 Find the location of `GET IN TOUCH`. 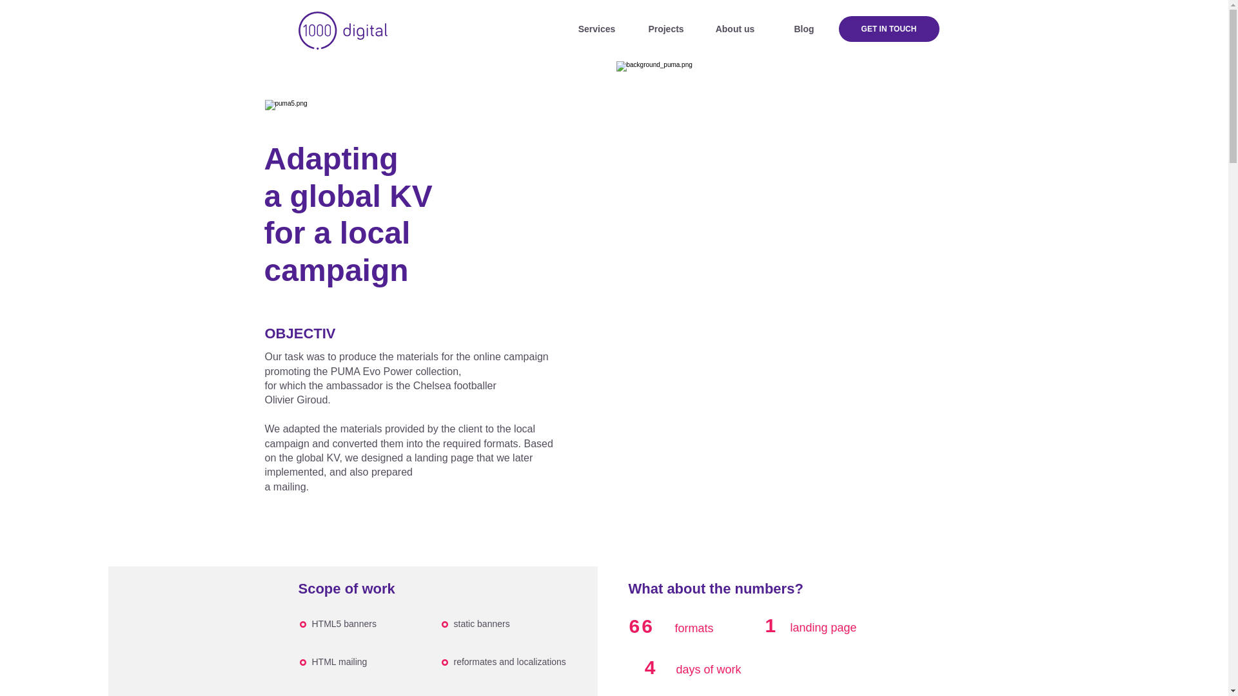

GET IN TOUCH is located at coordinates (888, 28).